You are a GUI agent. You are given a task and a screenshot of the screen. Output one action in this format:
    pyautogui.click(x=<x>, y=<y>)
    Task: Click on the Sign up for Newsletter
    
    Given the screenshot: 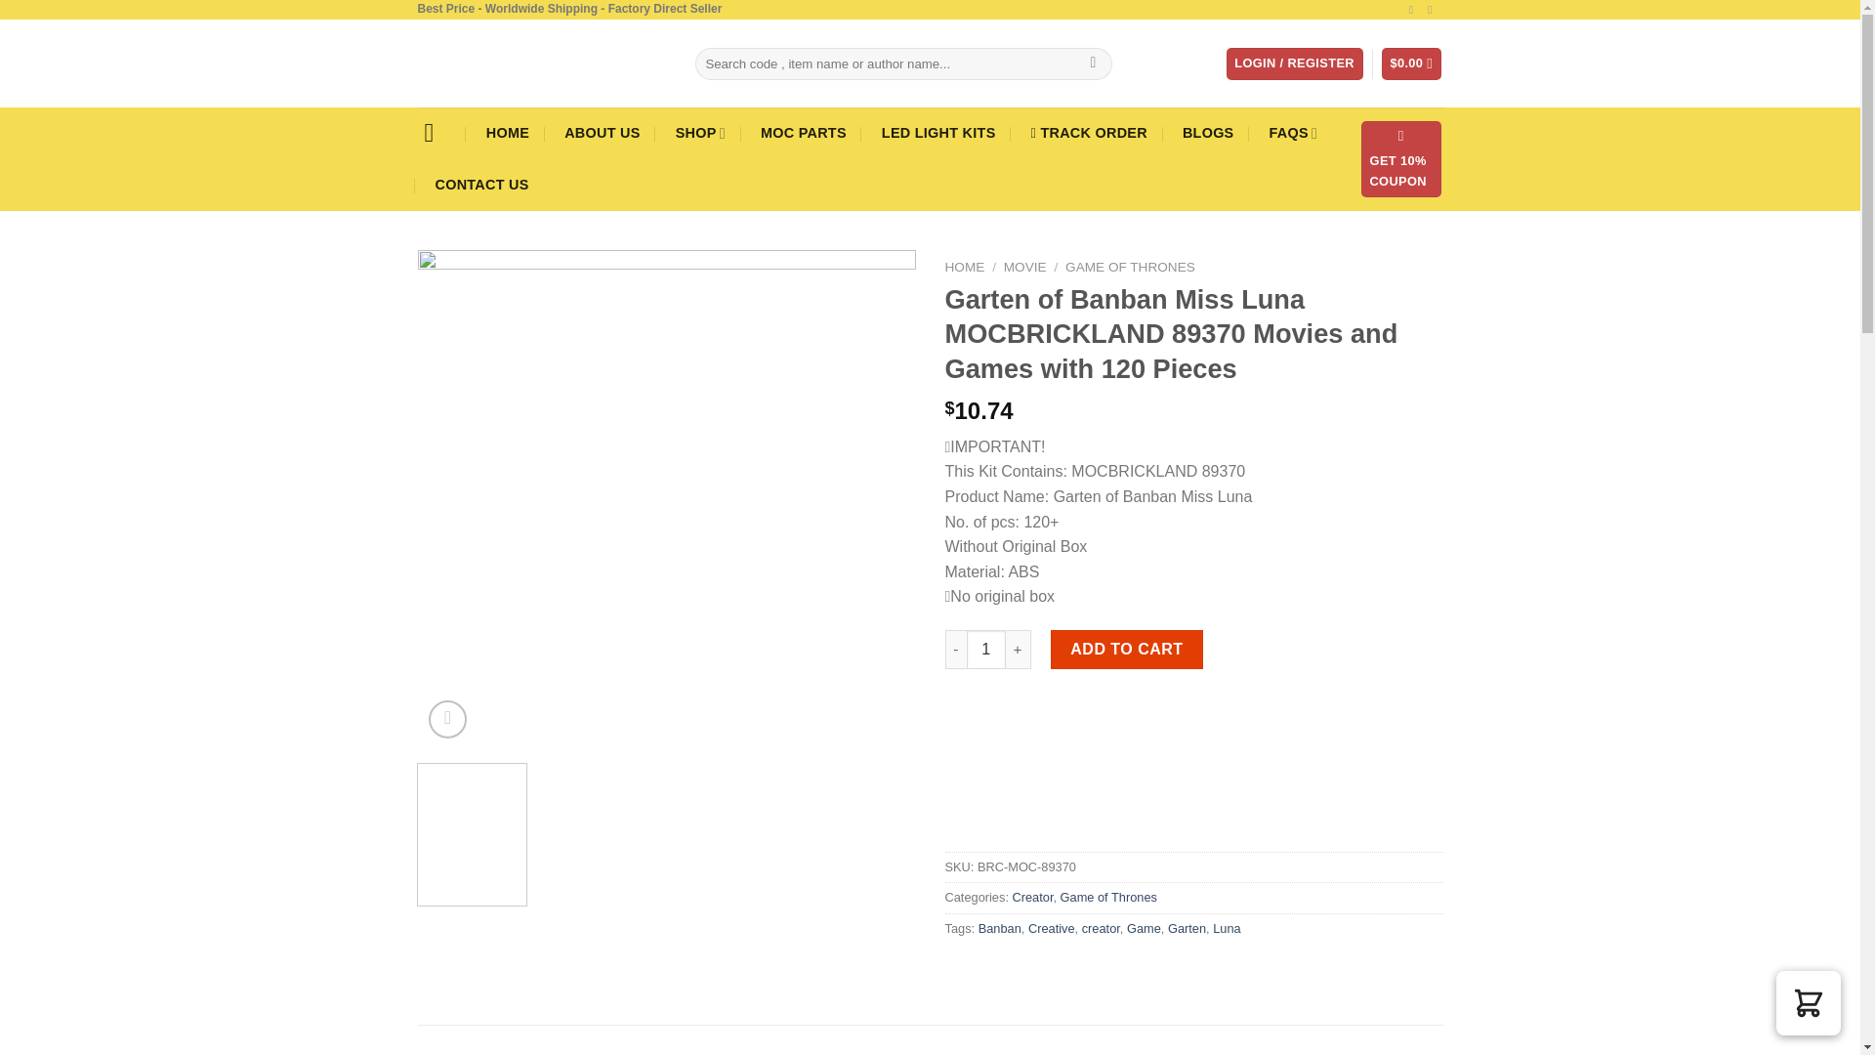 What is the action you would take?
    pyautogui.click(x=1400, y=160)
    